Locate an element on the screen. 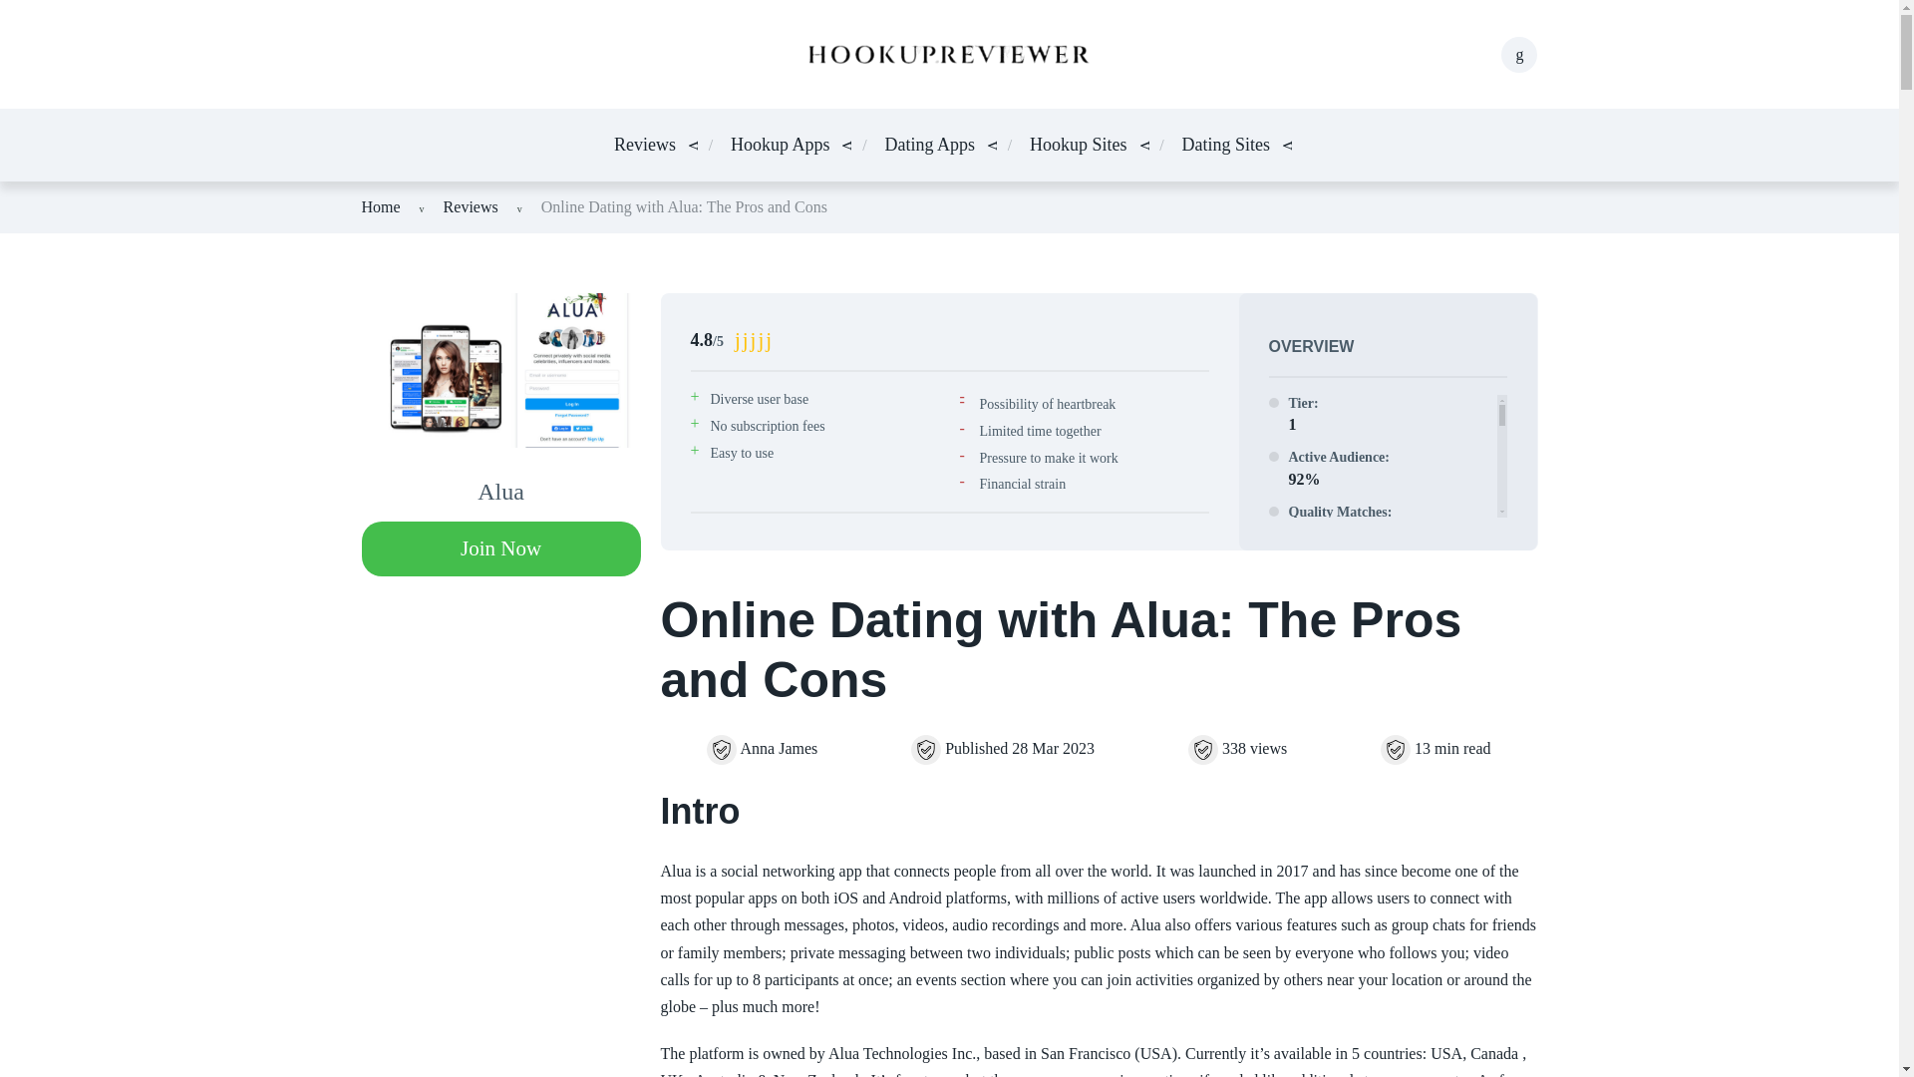 This screenshot has height=1077, width=1914. Home is located at coordinates (381, 206).